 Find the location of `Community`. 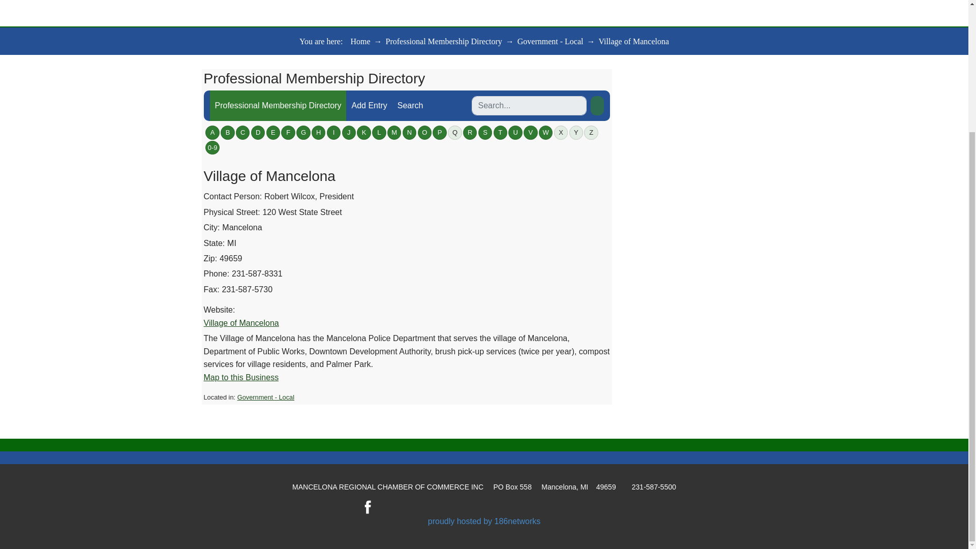

Community is located at coordinates (522, 2).